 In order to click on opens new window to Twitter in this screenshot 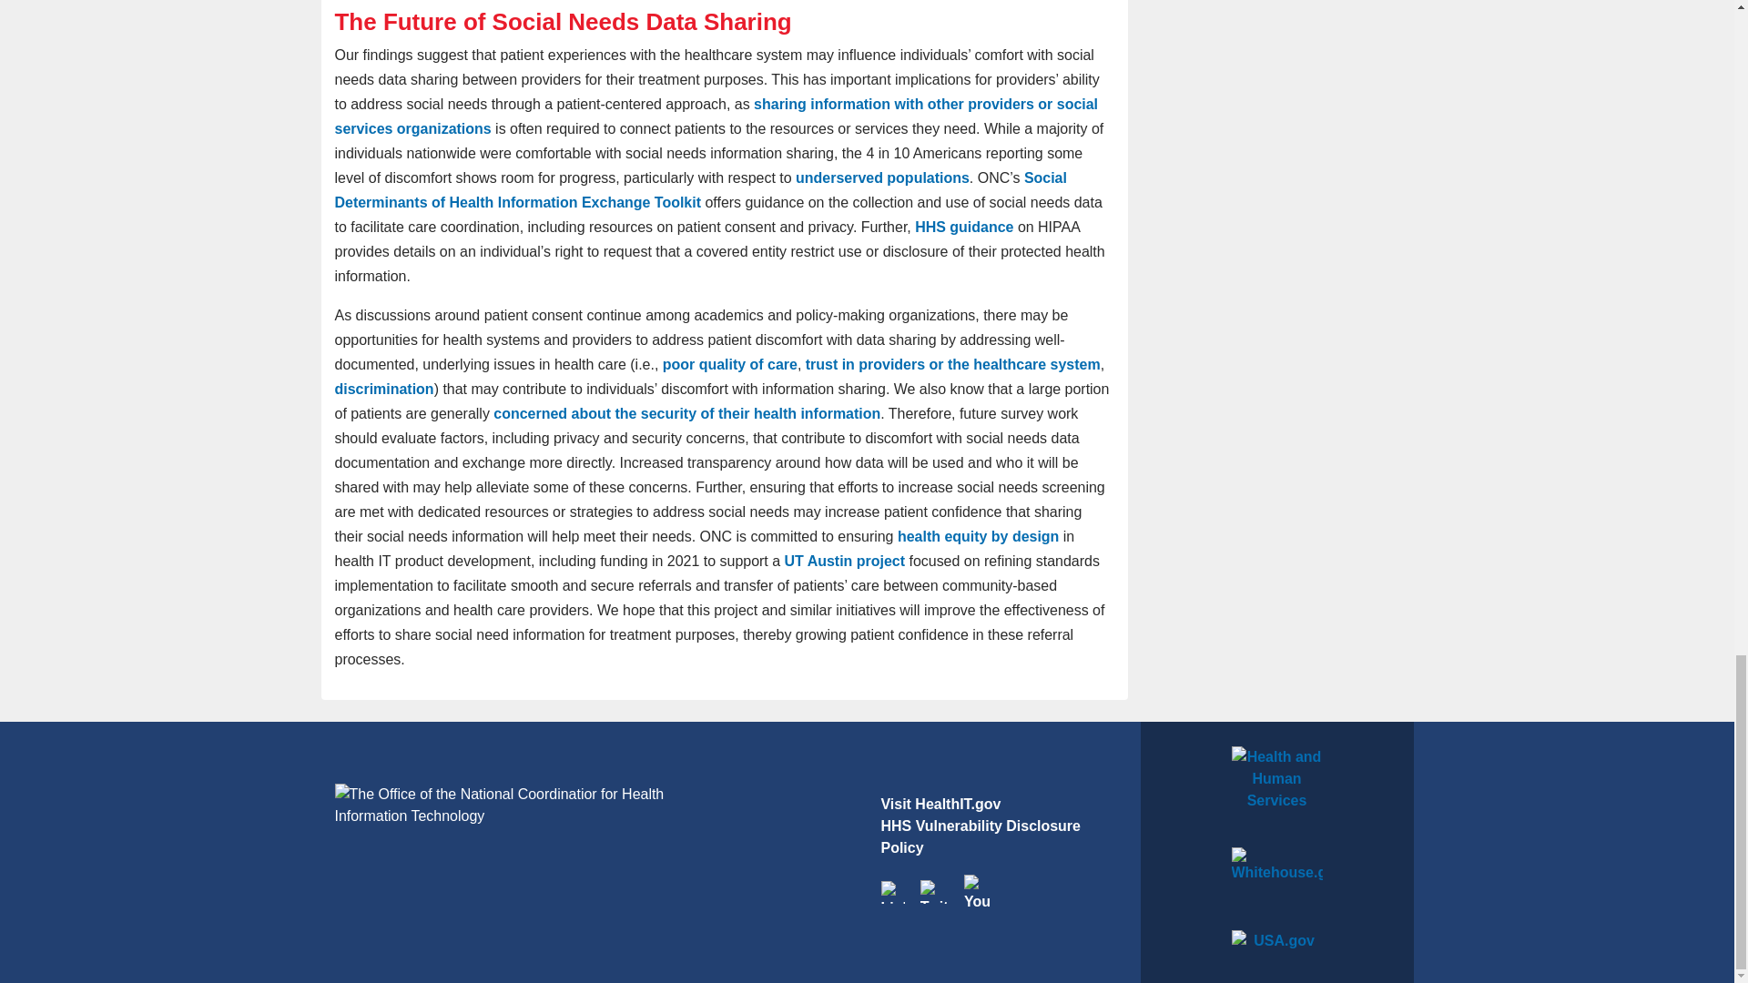, I will do `click(934, 890)`.